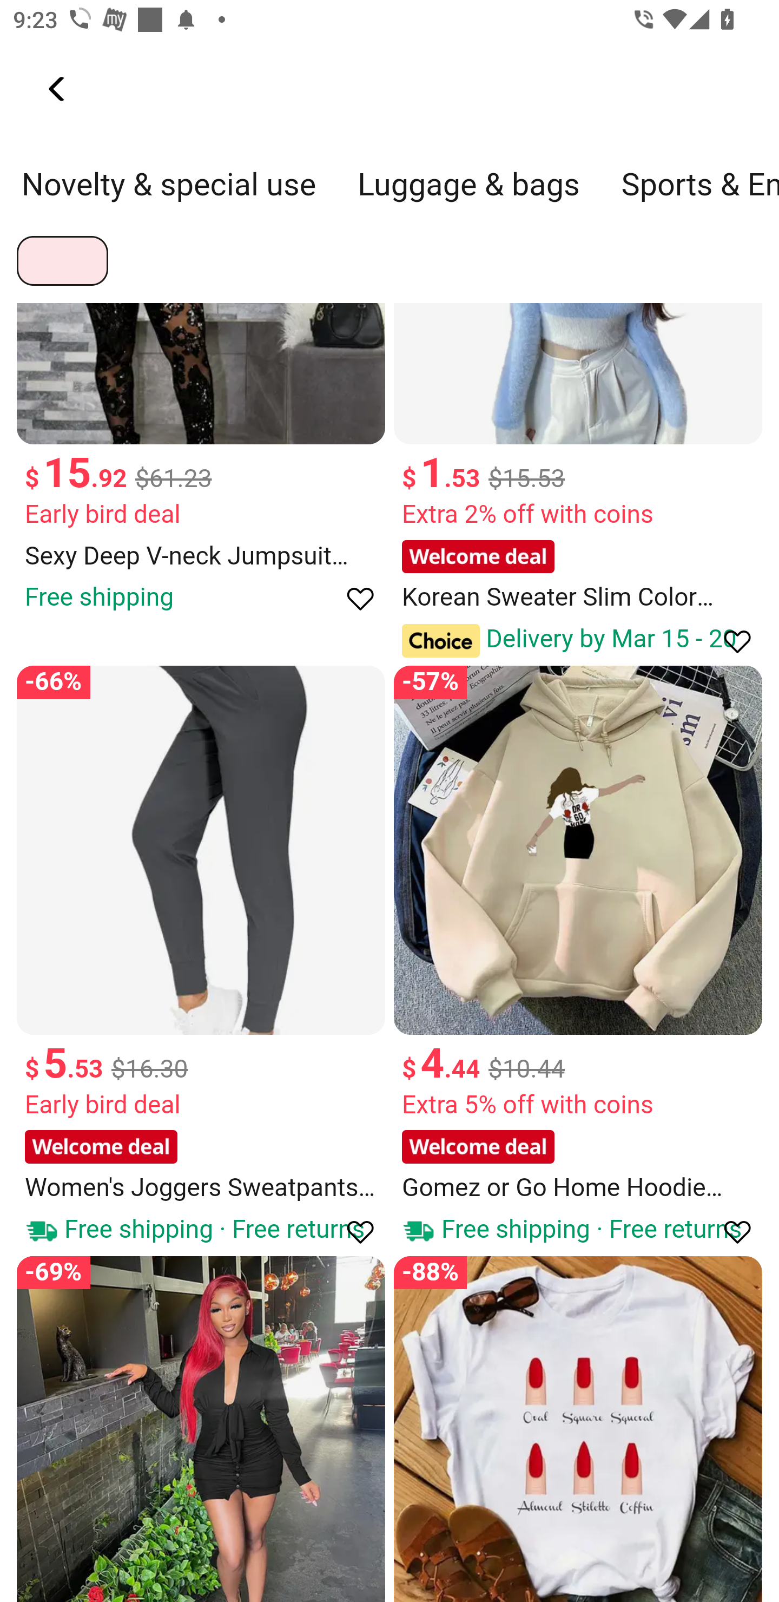 The height and width of the screenshot is (1602, 779). Describe the element at coordinates (728, 640) in the screenshot. I see `` at that location.